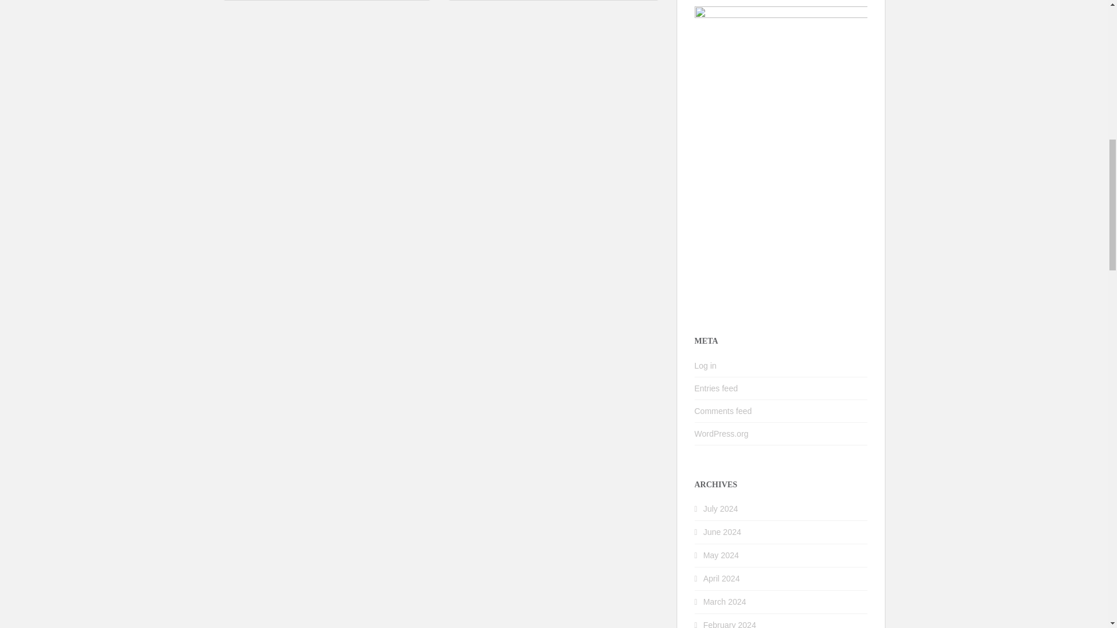 This screenshot has width=1117, height=628. Describe the element at coordinates (723, 532) in the screenshot. I see `June 2024` at that location.